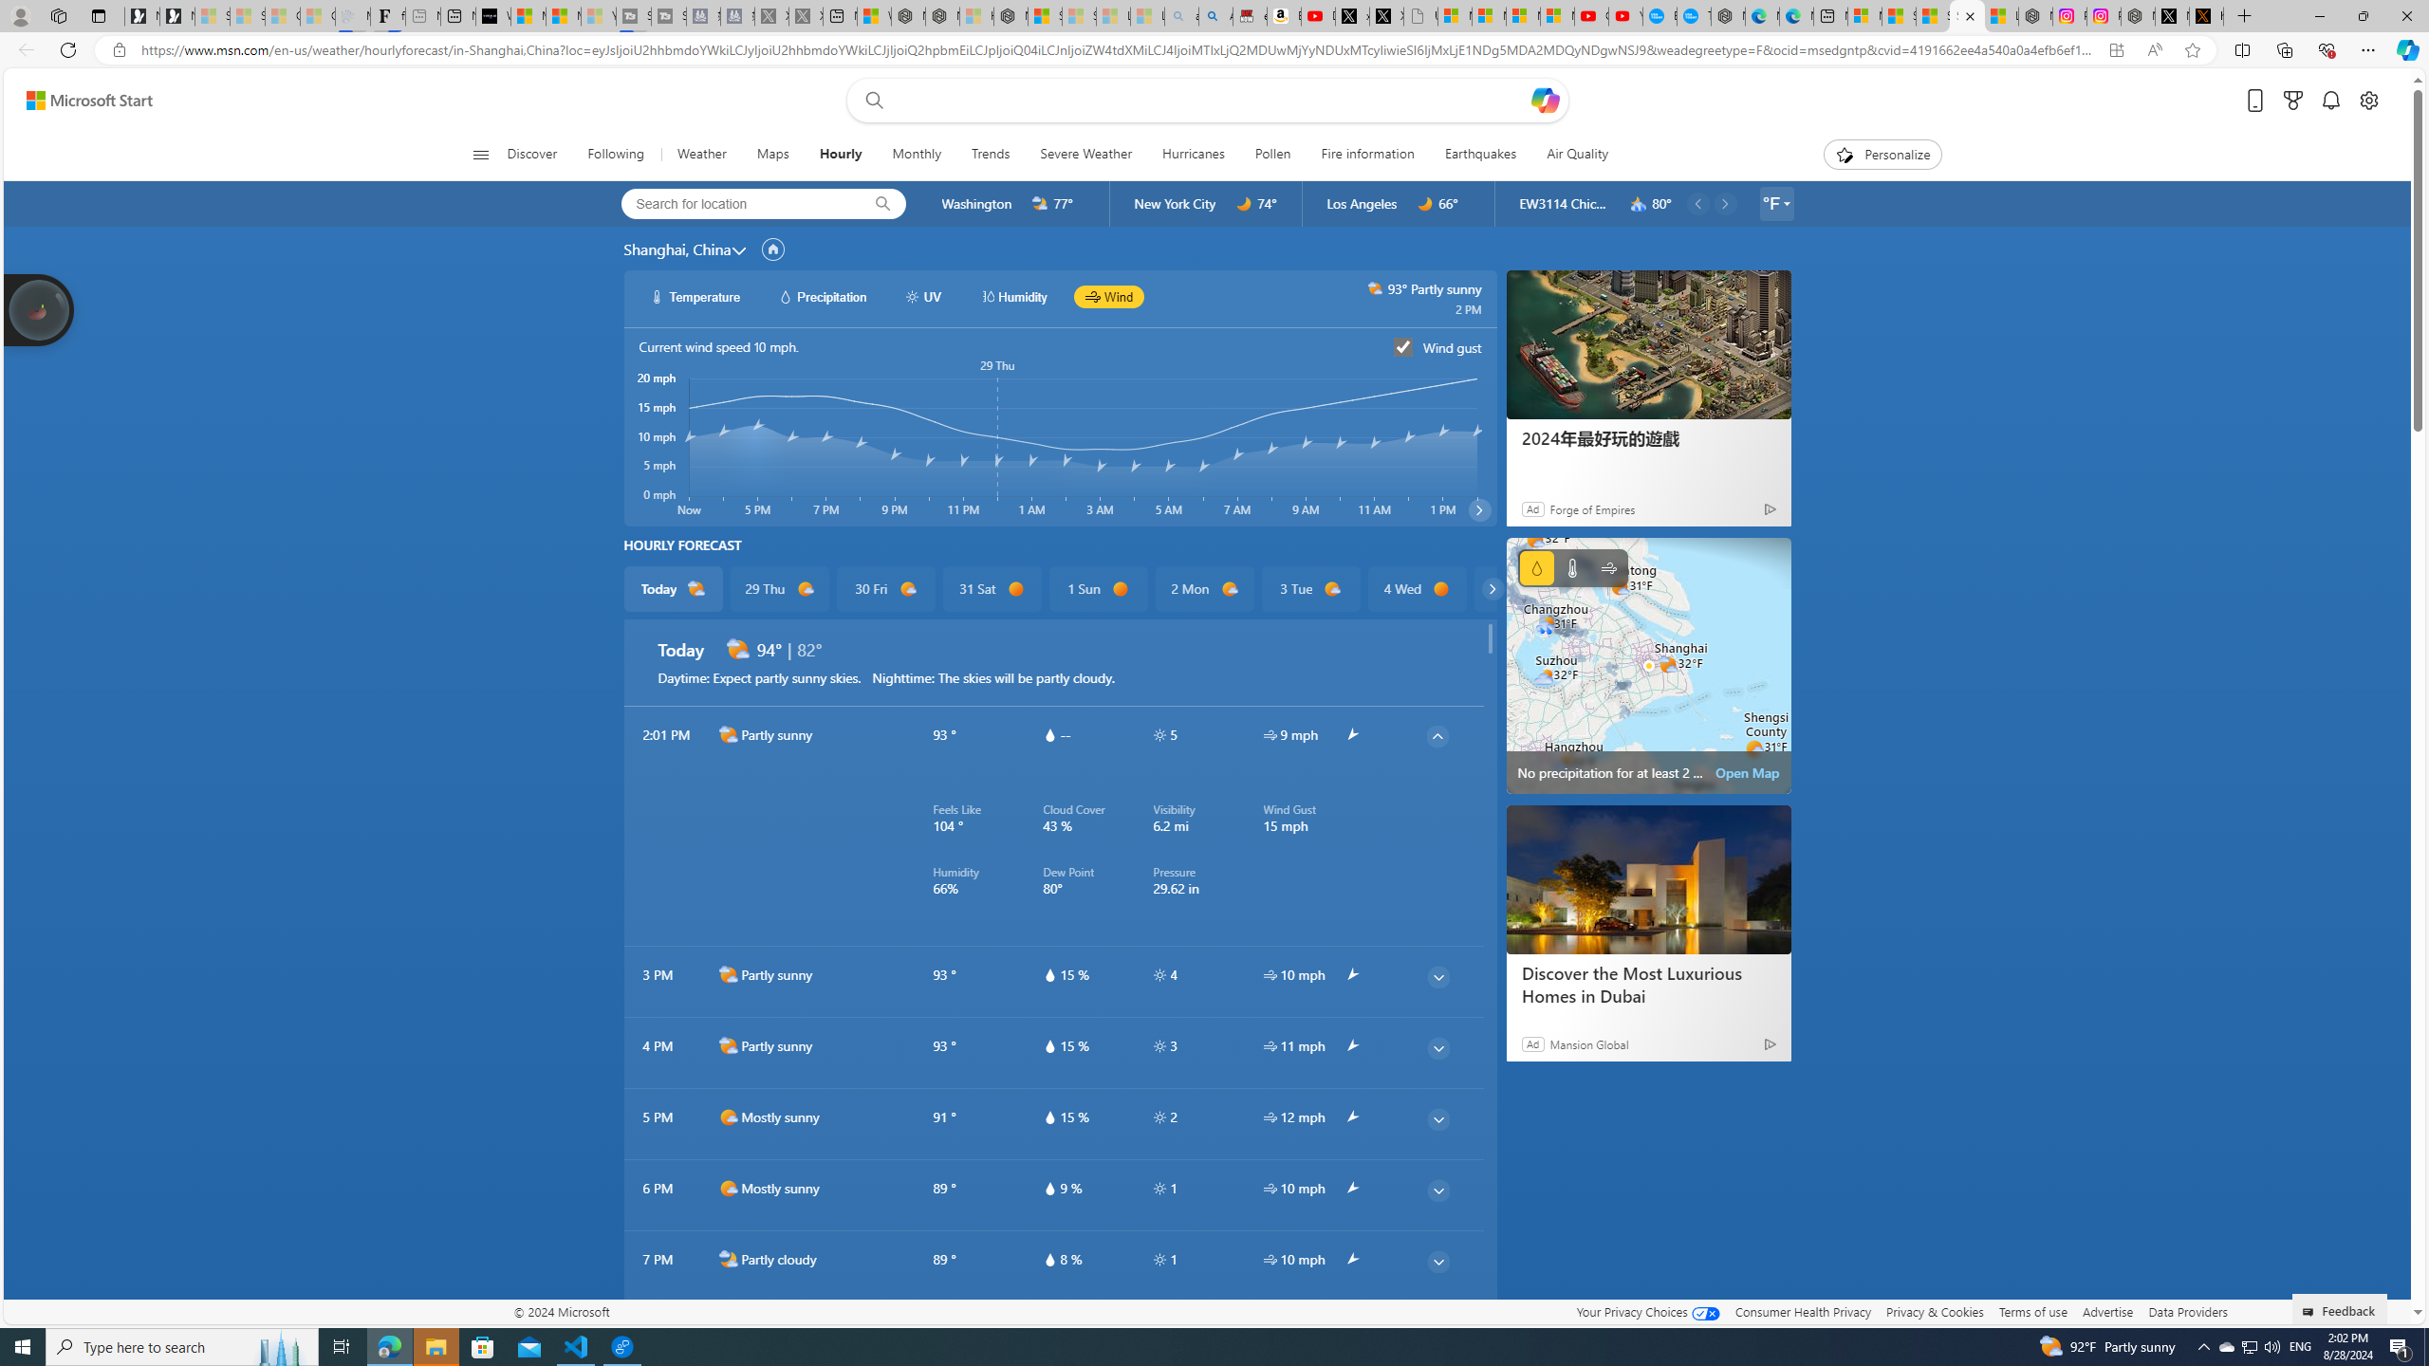 This screenshot has width=2429, height=1366. Describe the element at coordinates (1647, 985) in the screenshot. I see `Discover the Most Luxurious Homes in Dubai` at that location.